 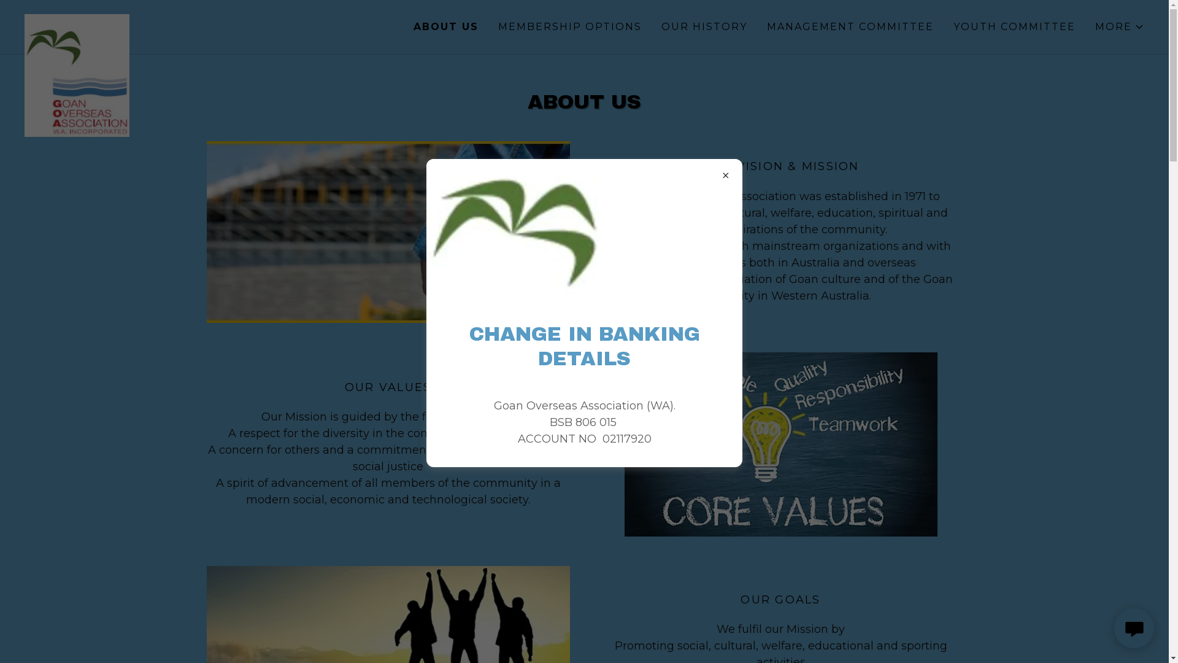 I want to click on OUR HISTORY, so click(x=704, y=27).